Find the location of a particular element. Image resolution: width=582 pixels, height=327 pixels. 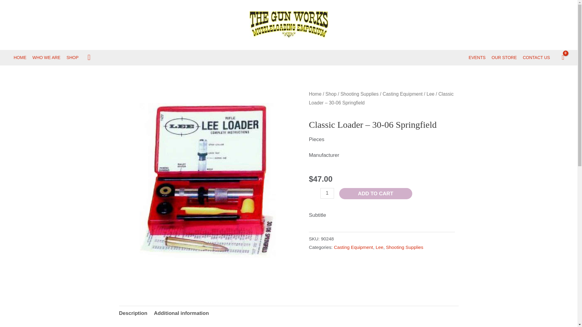

CONTACT US is located at coordinates (537, 58).